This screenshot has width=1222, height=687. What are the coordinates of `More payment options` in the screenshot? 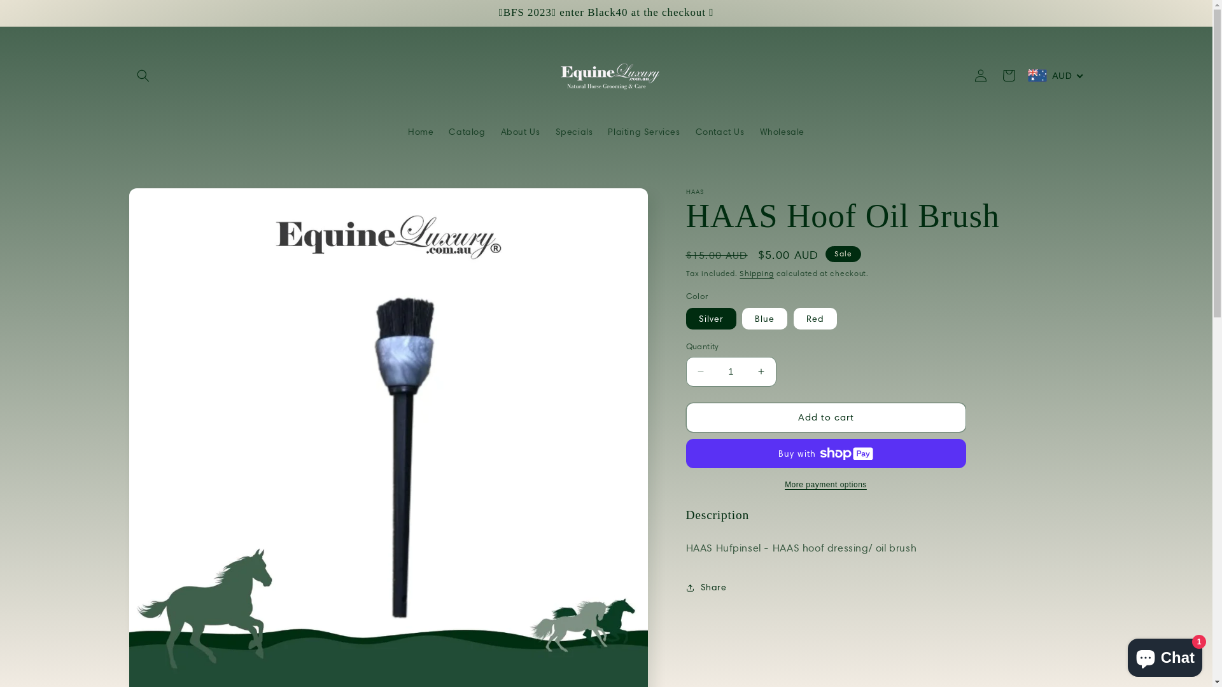 It's located at (826, 485).